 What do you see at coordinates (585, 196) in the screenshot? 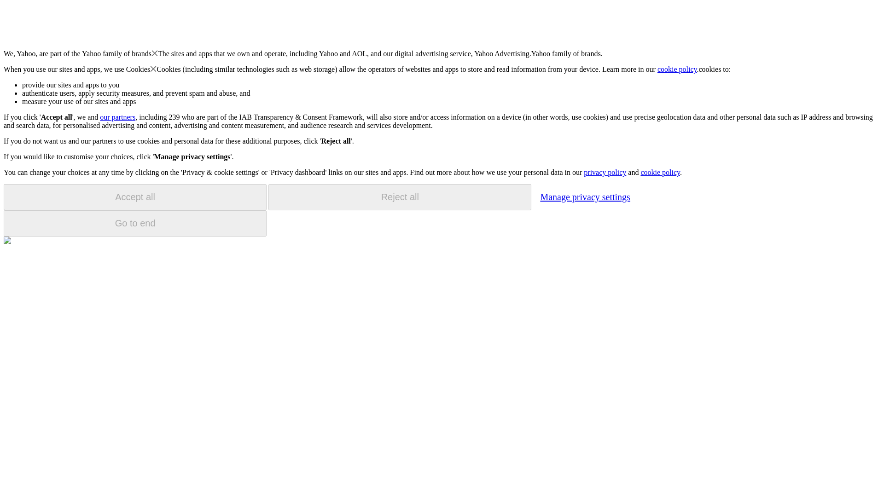
I see `Manage privacy settings` at bounding box center [585, 196].